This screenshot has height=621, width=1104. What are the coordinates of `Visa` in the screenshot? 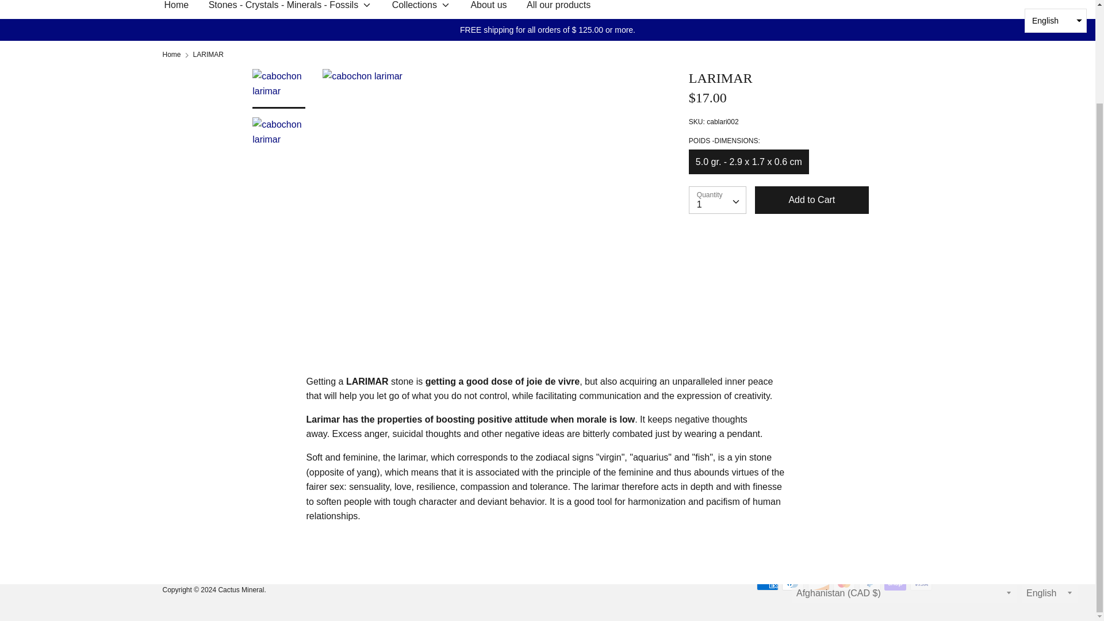 It's located at (921, 468).